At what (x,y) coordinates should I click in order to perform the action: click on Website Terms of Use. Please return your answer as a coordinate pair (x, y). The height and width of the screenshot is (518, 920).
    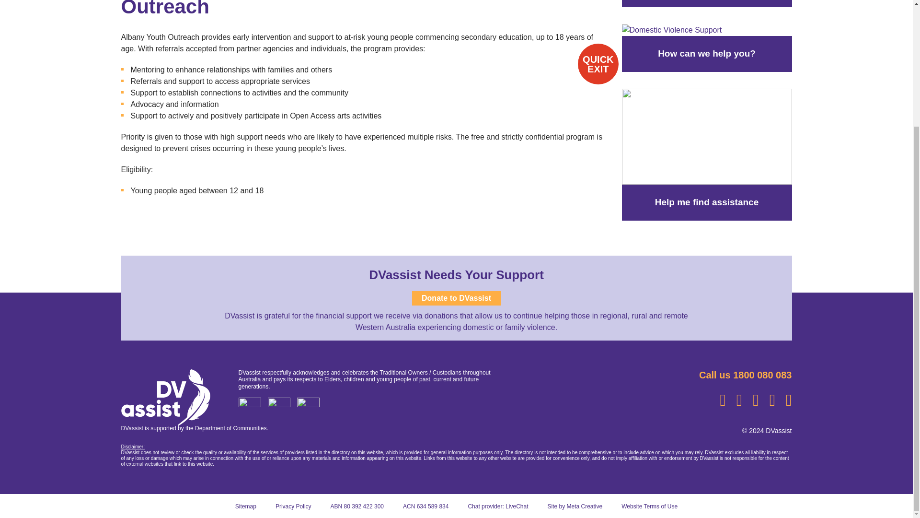
    Looking at the image, I should click on (649, 506).